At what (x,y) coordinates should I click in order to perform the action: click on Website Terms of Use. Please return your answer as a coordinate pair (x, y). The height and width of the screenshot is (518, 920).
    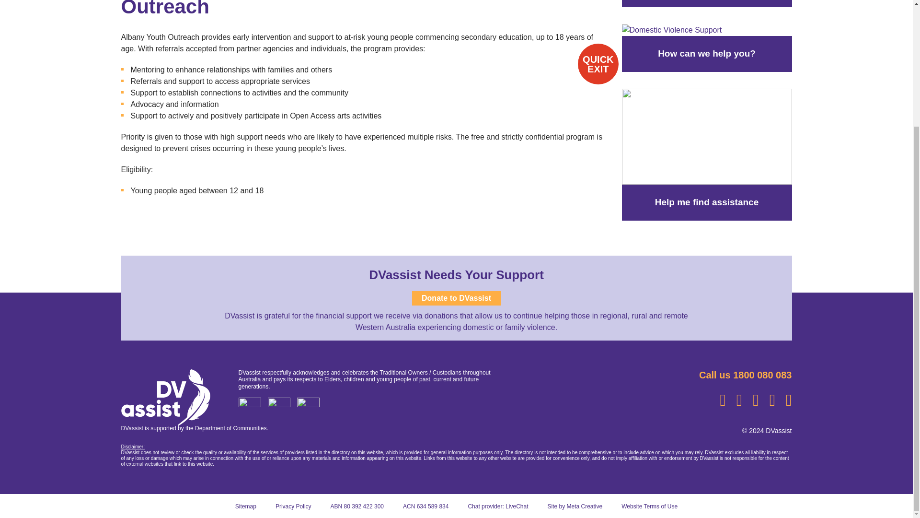
    Looking at the image, I should click on (649, 506).